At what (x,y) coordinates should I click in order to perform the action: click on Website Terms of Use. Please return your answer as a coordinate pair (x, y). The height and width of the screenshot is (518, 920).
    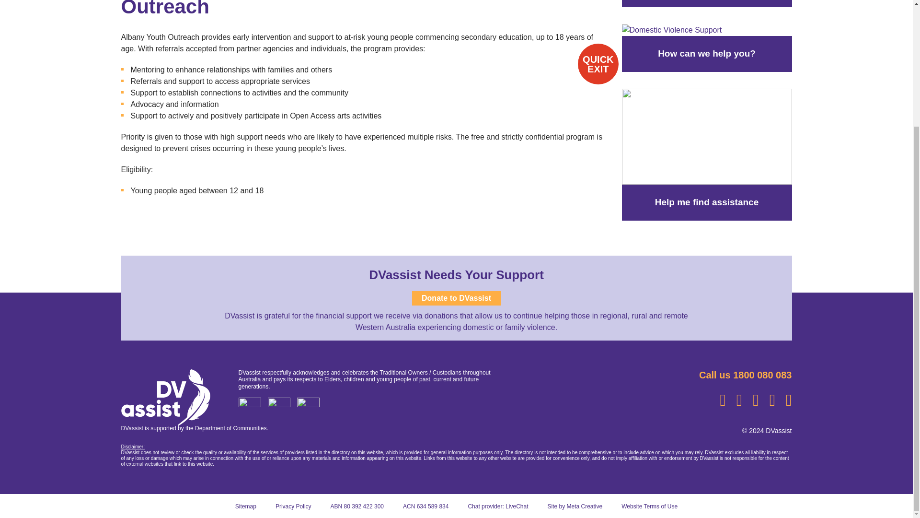
    Looking at the image, I should click on (649, 506).